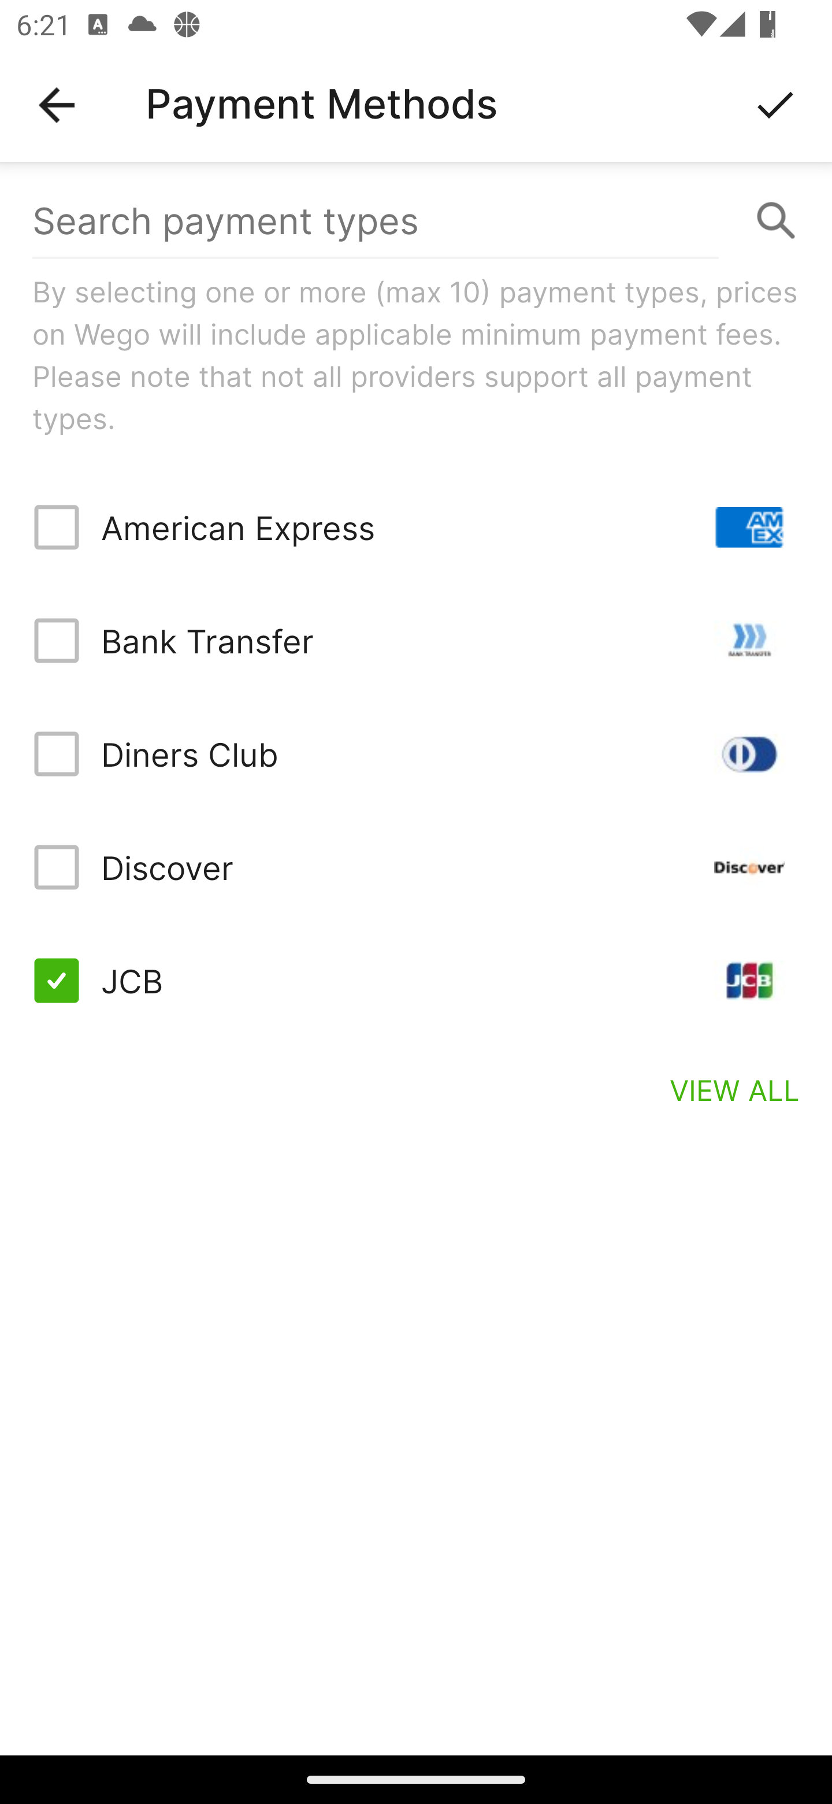 This screenshot has width=832, height=1804. I want to click on Diners Club, so click(416, 754).